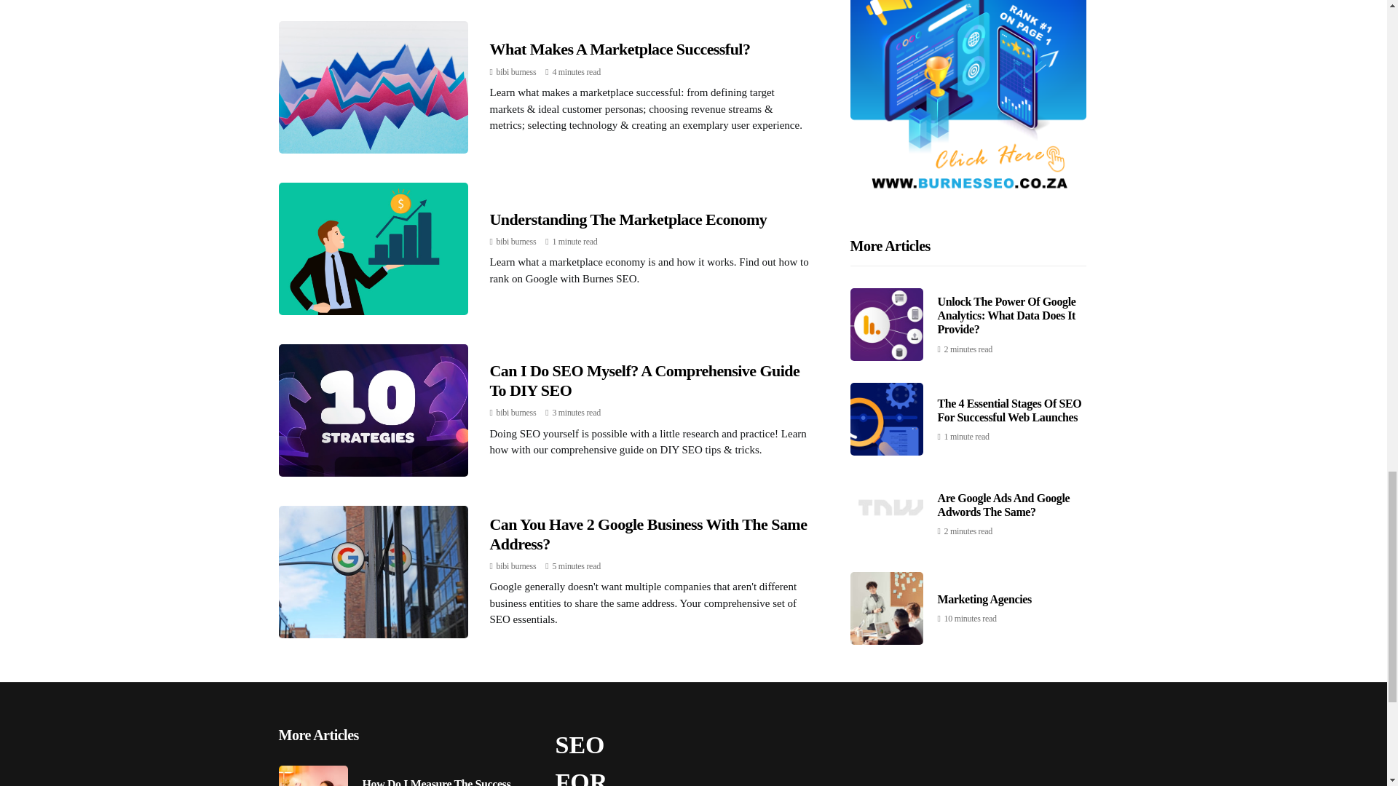  Describe the element at coordinates (516, 71) in the screenshot. I see `bibi burness` at that location.